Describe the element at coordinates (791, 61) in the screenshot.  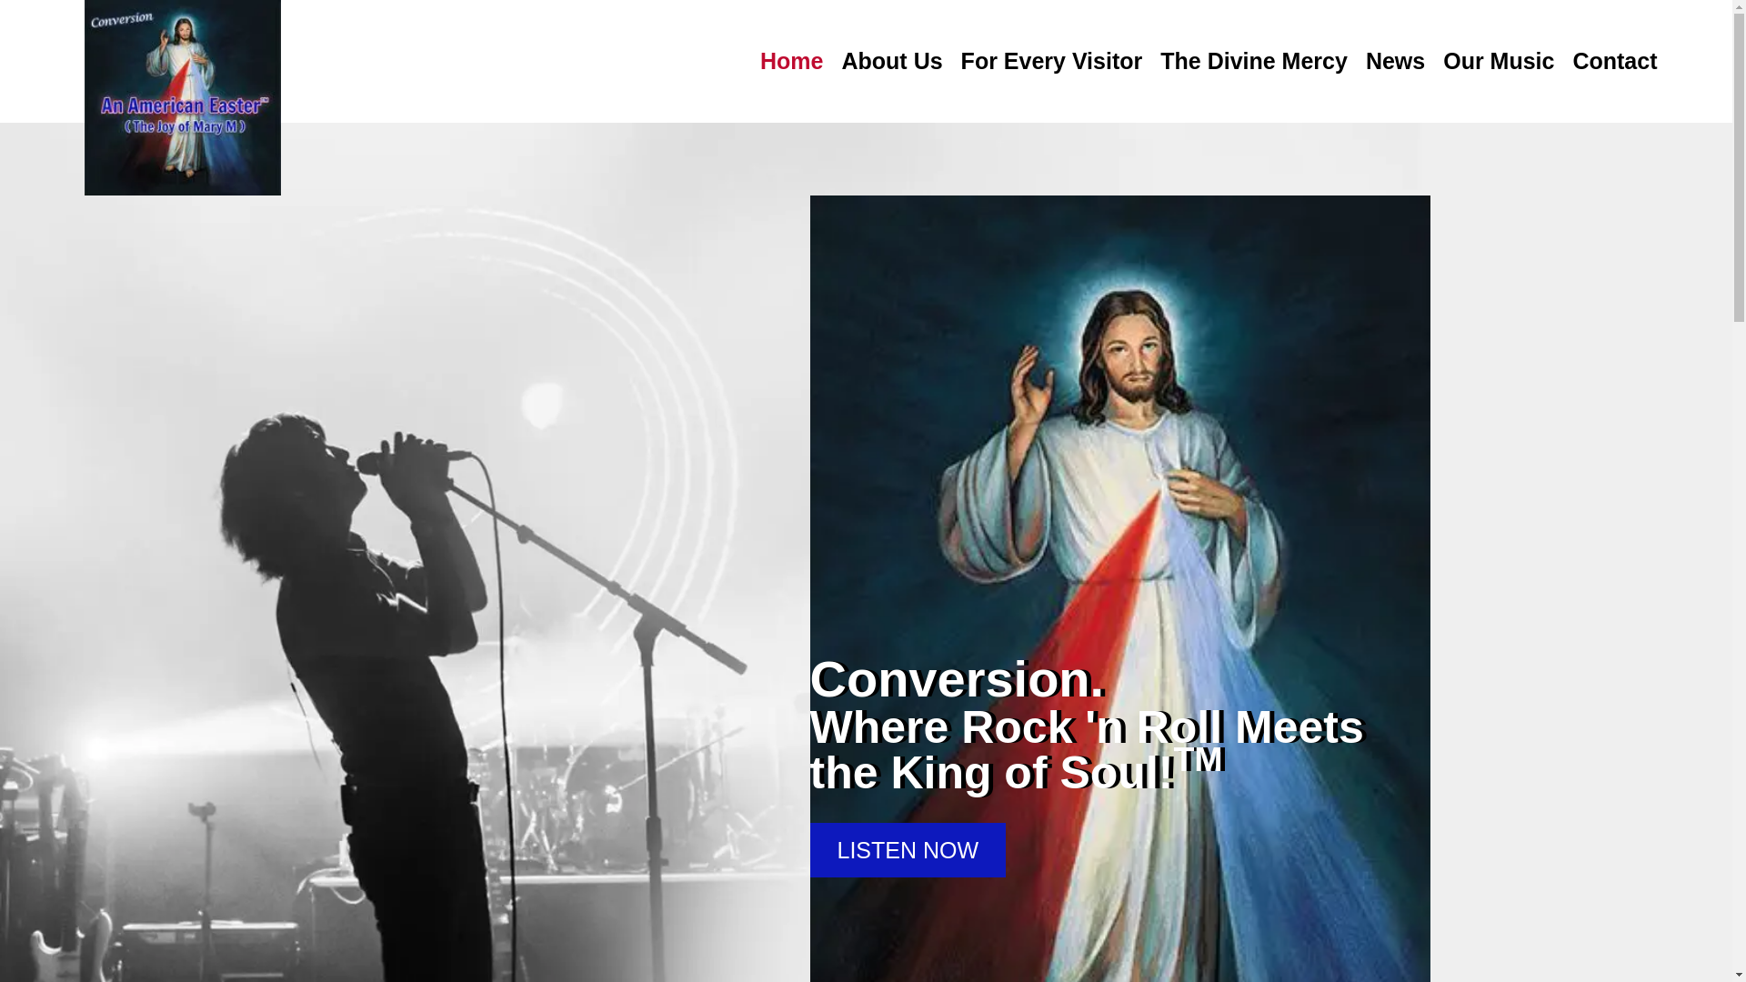
I see `Home` at that location.